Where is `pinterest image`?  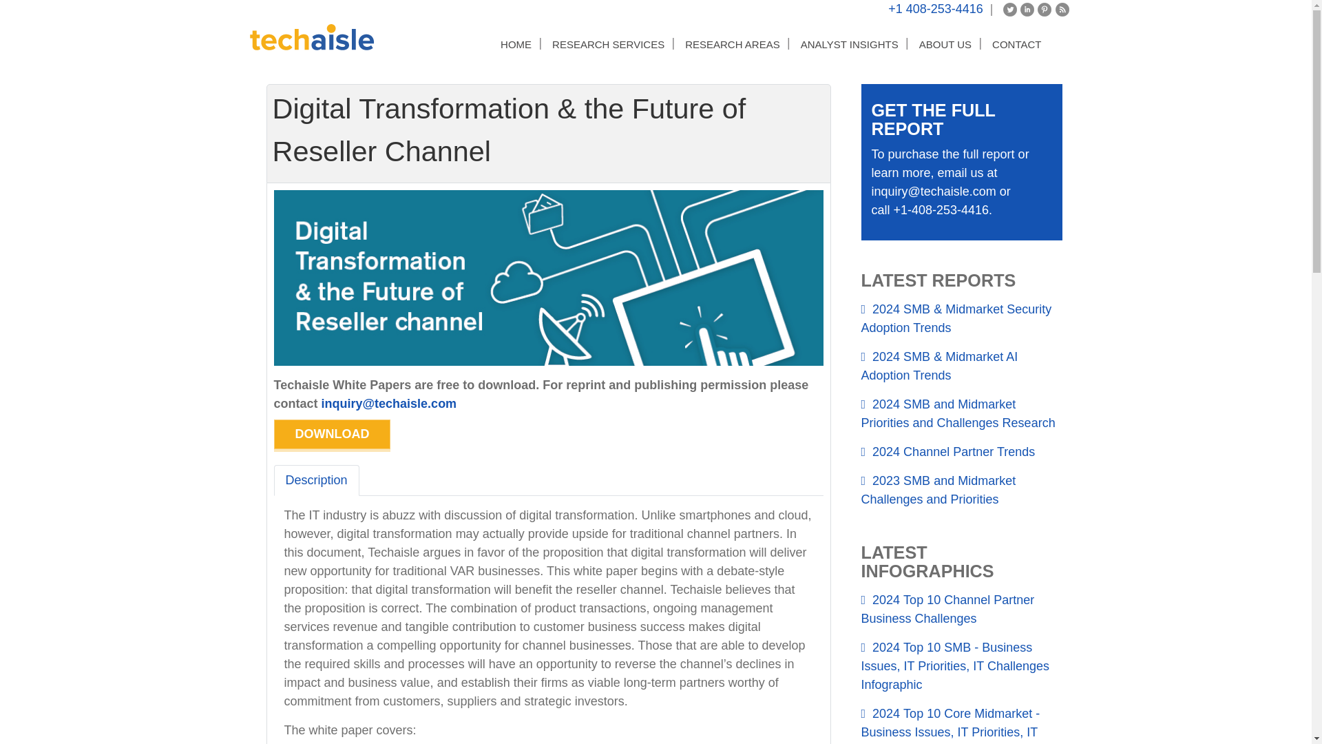
pinterest image is located at coordinates (1044, 10).